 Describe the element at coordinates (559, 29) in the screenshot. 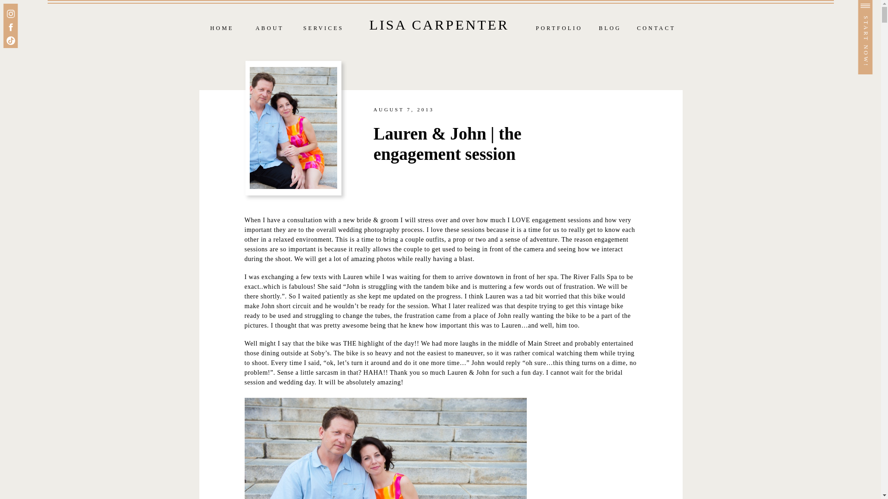

I see `PORTFOLIO` at that location.